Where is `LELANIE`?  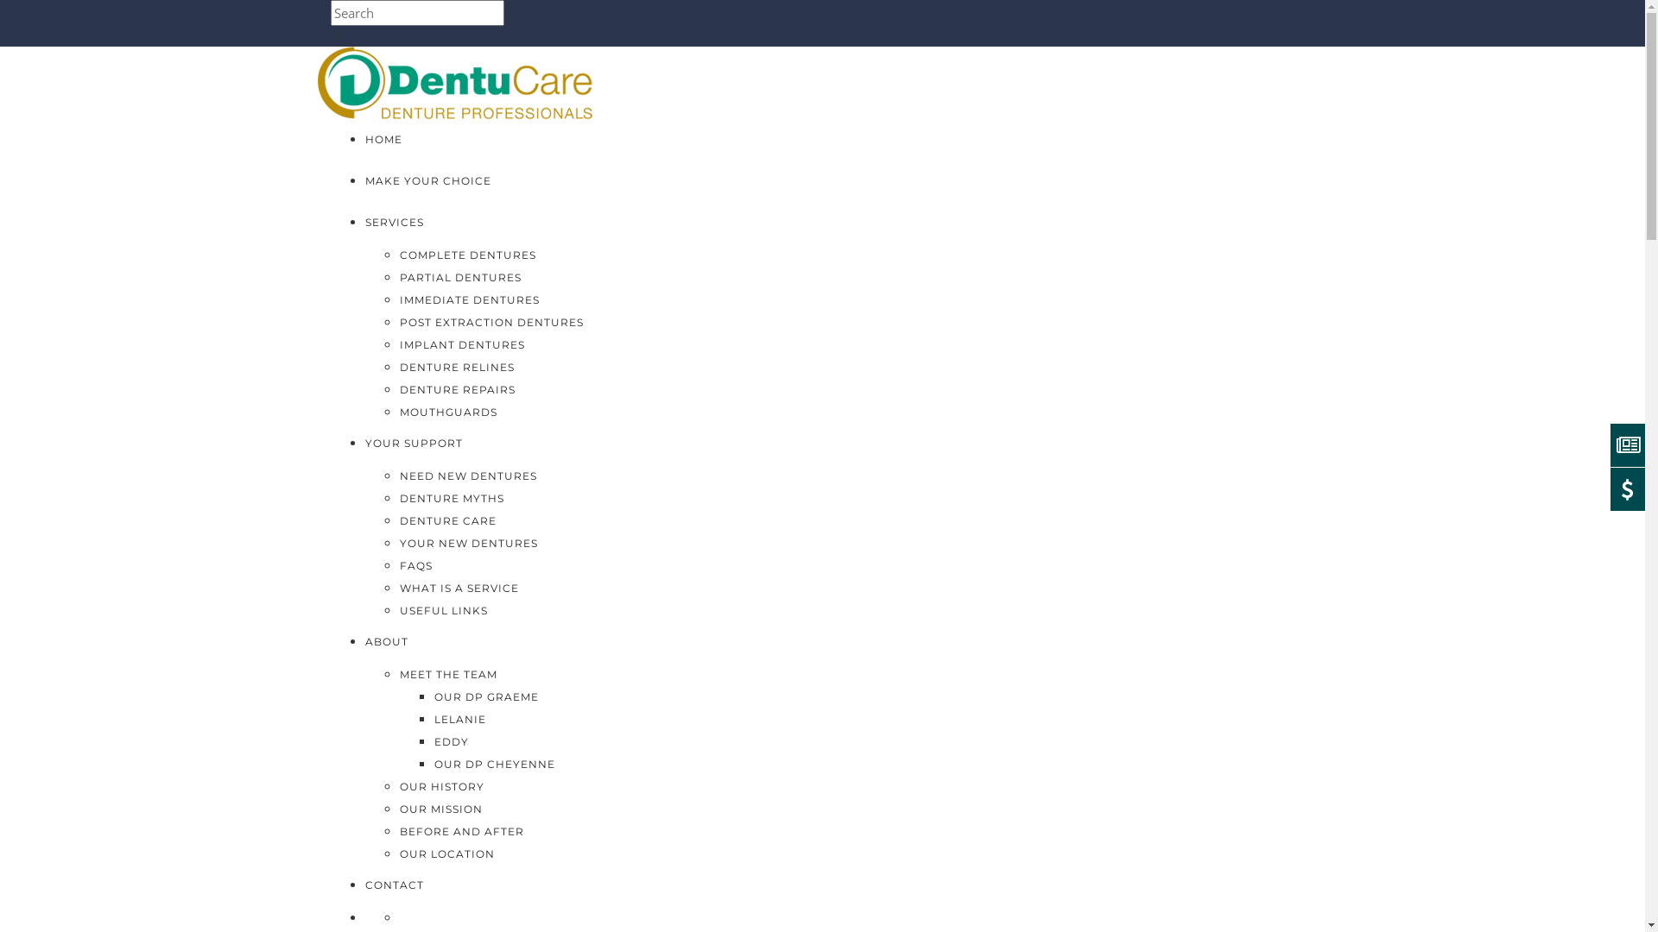
LELANIE is located at coordinates (459, 720).